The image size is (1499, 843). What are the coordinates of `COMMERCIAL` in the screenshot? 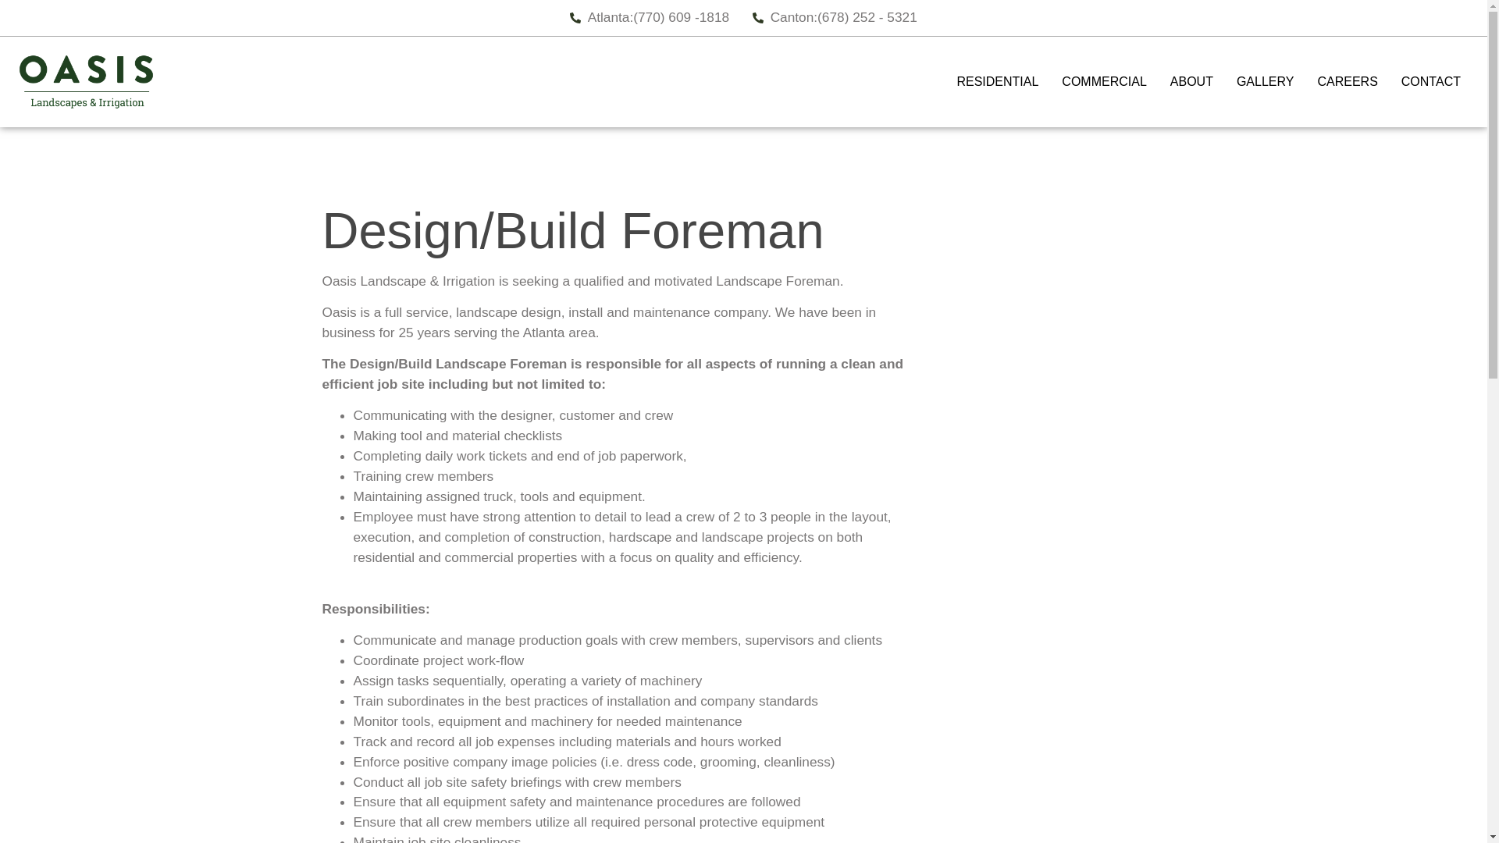 It's located at (1104, 82).